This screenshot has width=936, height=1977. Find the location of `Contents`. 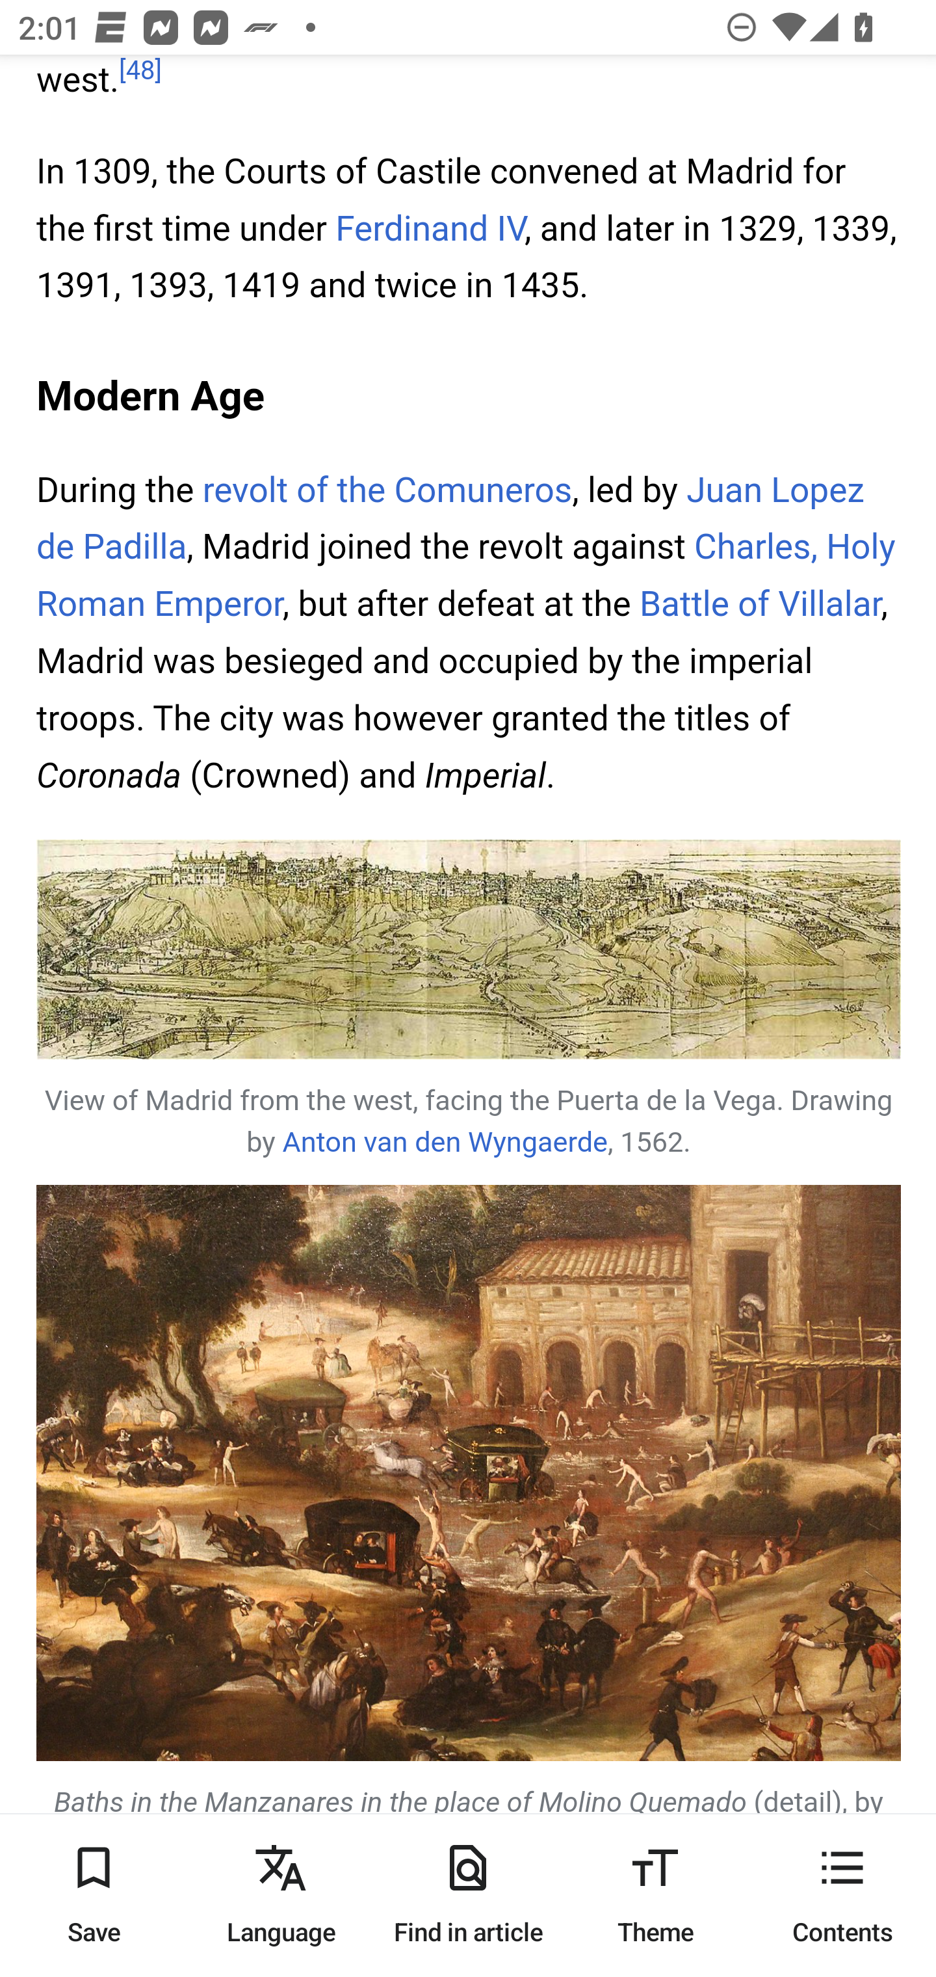

Contents is located at coordinates (842, 1895).